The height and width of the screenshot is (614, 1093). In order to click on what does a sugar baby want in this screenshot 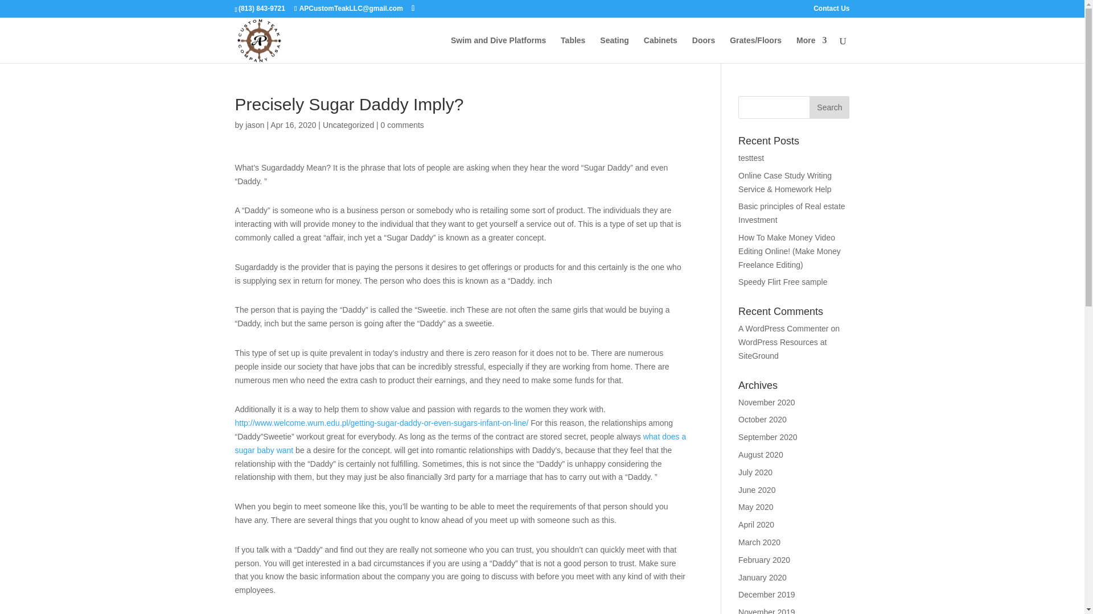, I will do `click(460, 443)`.